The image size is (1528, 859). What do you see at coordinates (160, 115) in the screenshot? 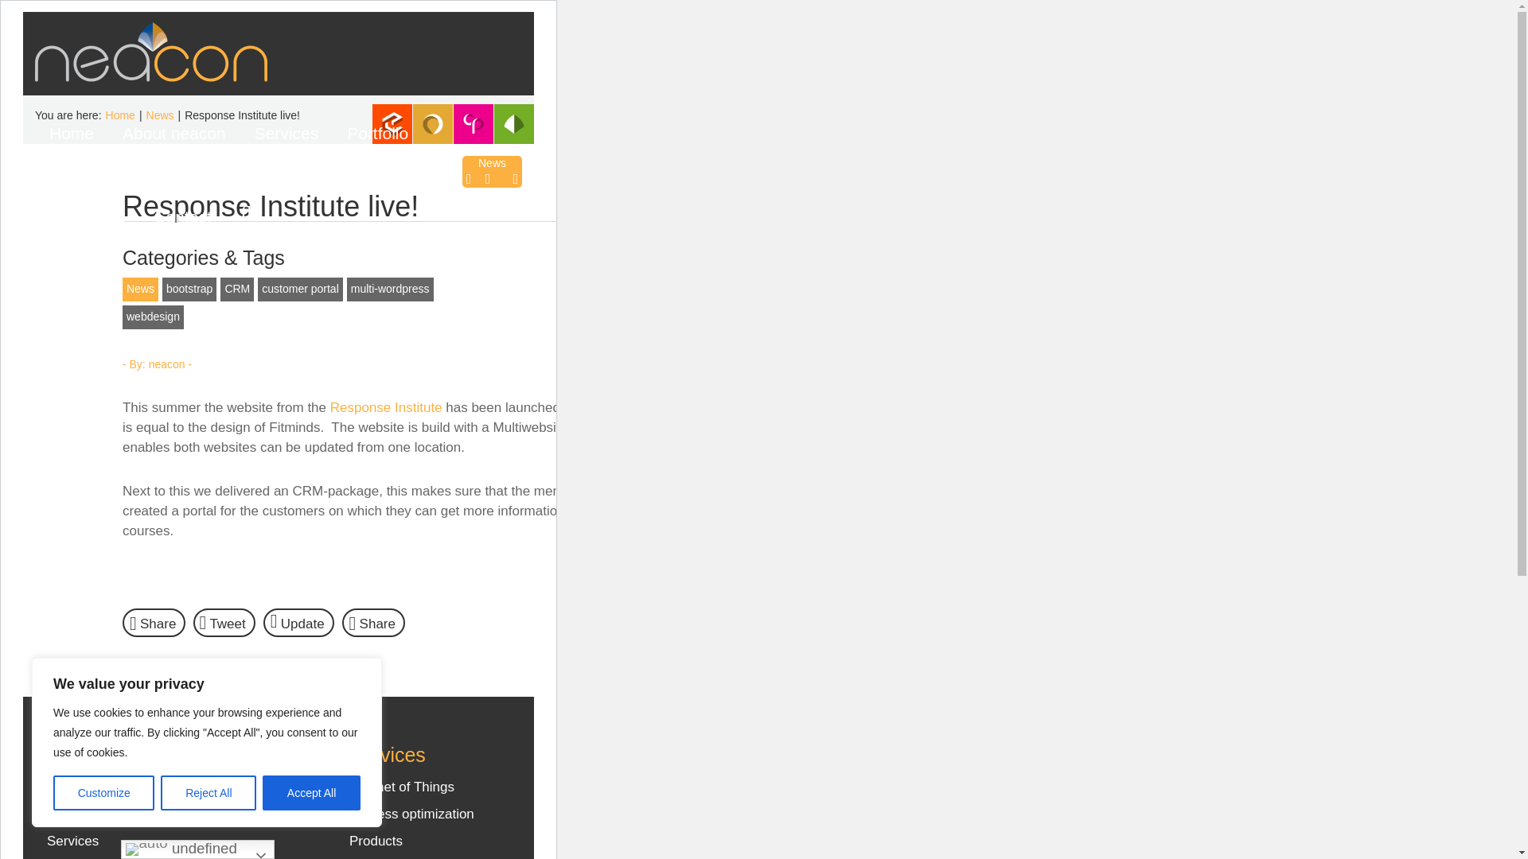
I see `News` at bounding box center [160, 115].